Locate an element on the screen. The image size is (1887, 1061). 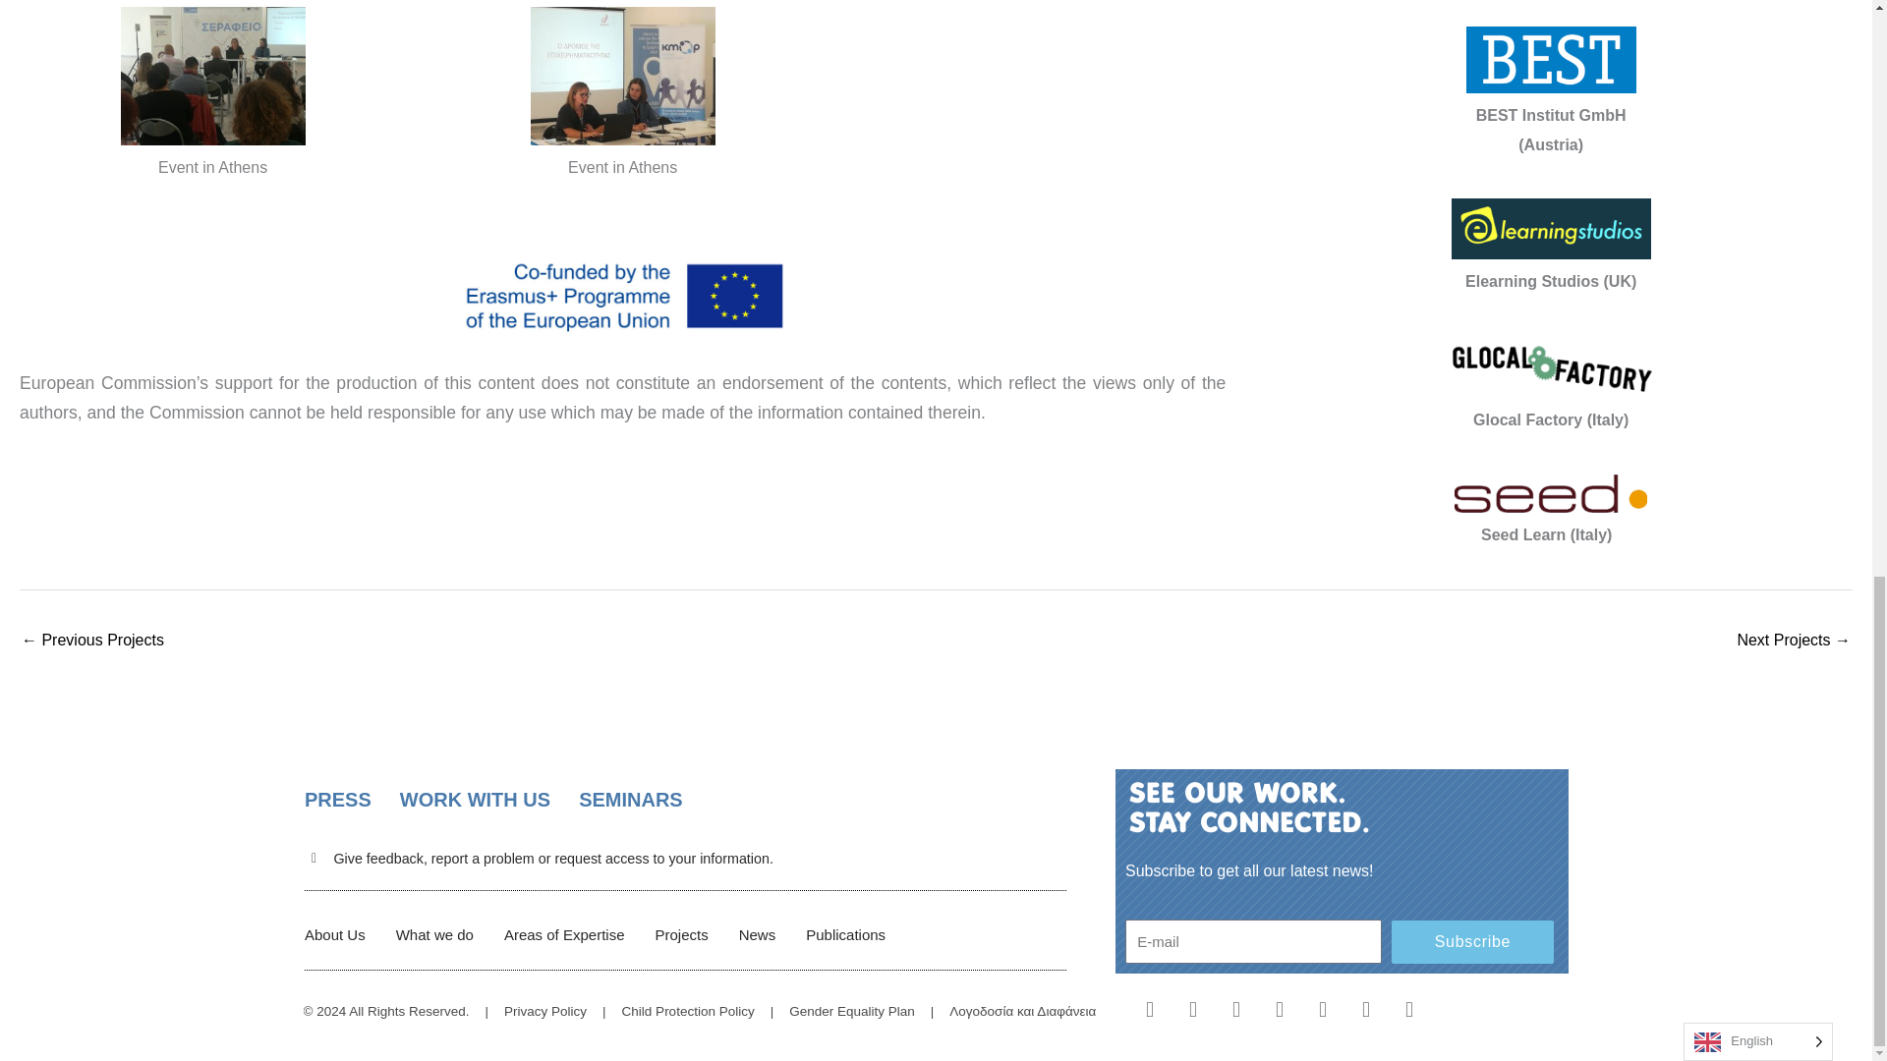
PRESS is located at coordinates (338, 800).